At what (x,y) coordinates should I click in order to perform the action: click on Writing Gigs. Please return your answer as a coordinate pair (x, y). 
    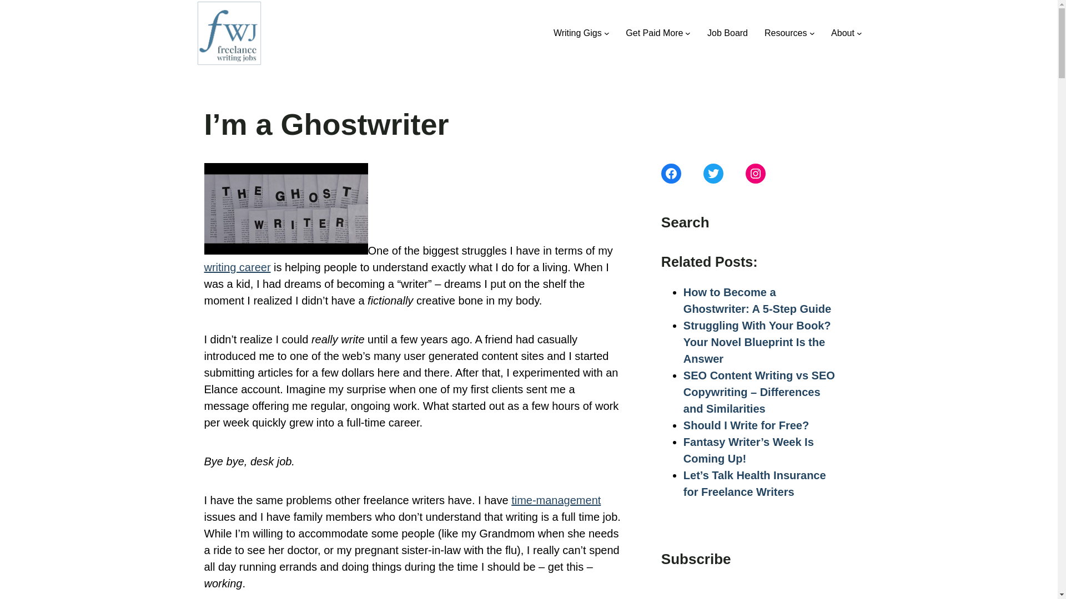
    Looking at the image, I should click on (577, 33).